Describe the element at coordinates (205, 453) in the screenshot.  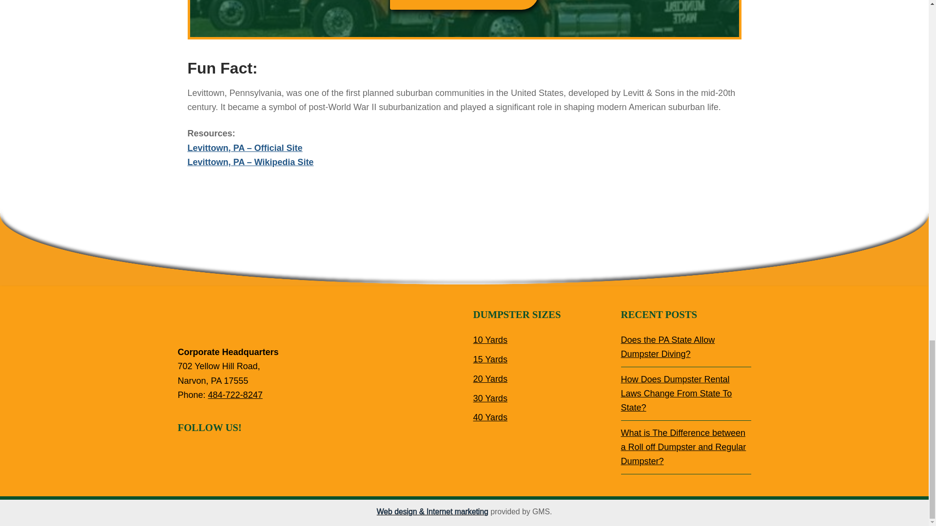
I see `Follow Us on Twitter` at that location.